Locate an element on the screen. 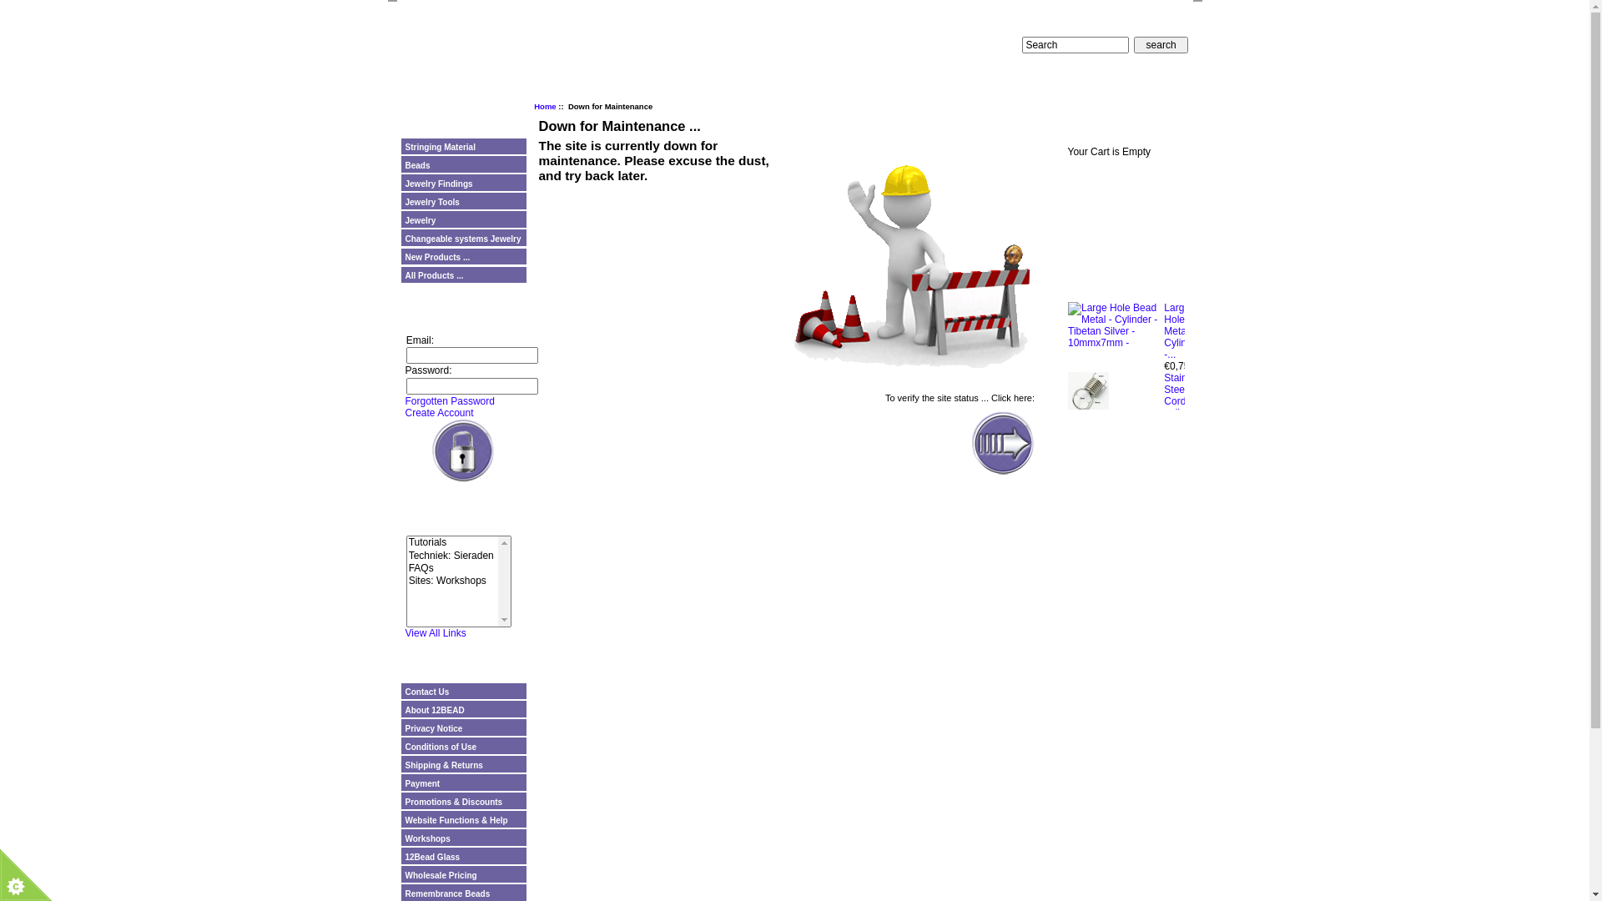 This screenshot has height=901, width=1602.  Continue  is located at coordinates (1003, 444).